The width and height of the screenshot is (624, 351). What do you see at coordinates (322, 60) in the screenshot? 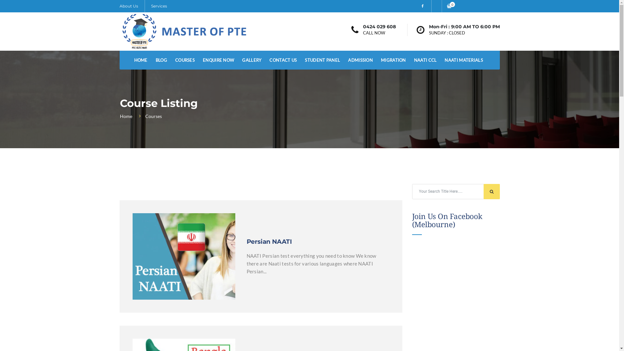
I see `STUDENT PANEL` at bounding box center [322, 60].